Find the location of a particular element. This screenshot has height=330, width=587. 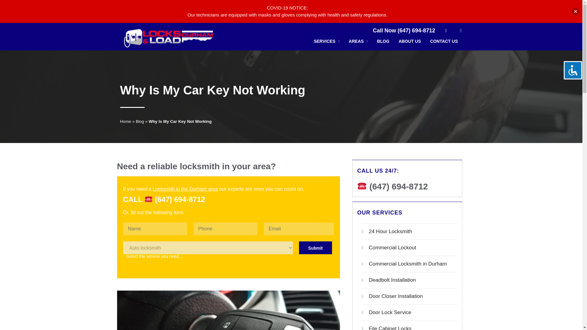

Submit is located at coordinates (315, 248).